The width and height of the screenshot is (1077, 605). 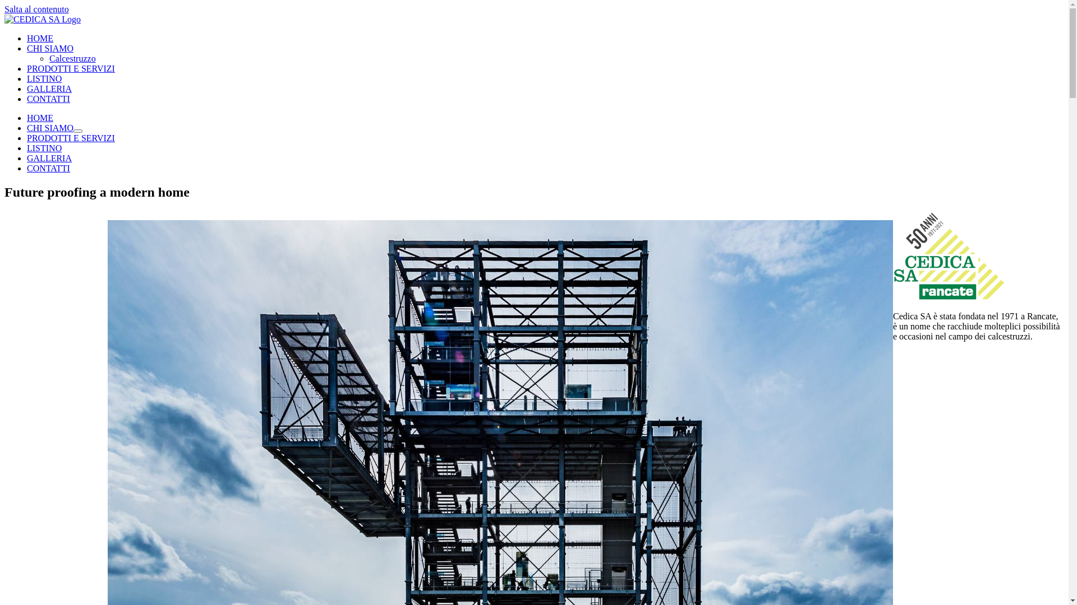 What do you see at coordinates (40, 38) in the screenshot?
I see `HOME` at bounding box center [40, 38].